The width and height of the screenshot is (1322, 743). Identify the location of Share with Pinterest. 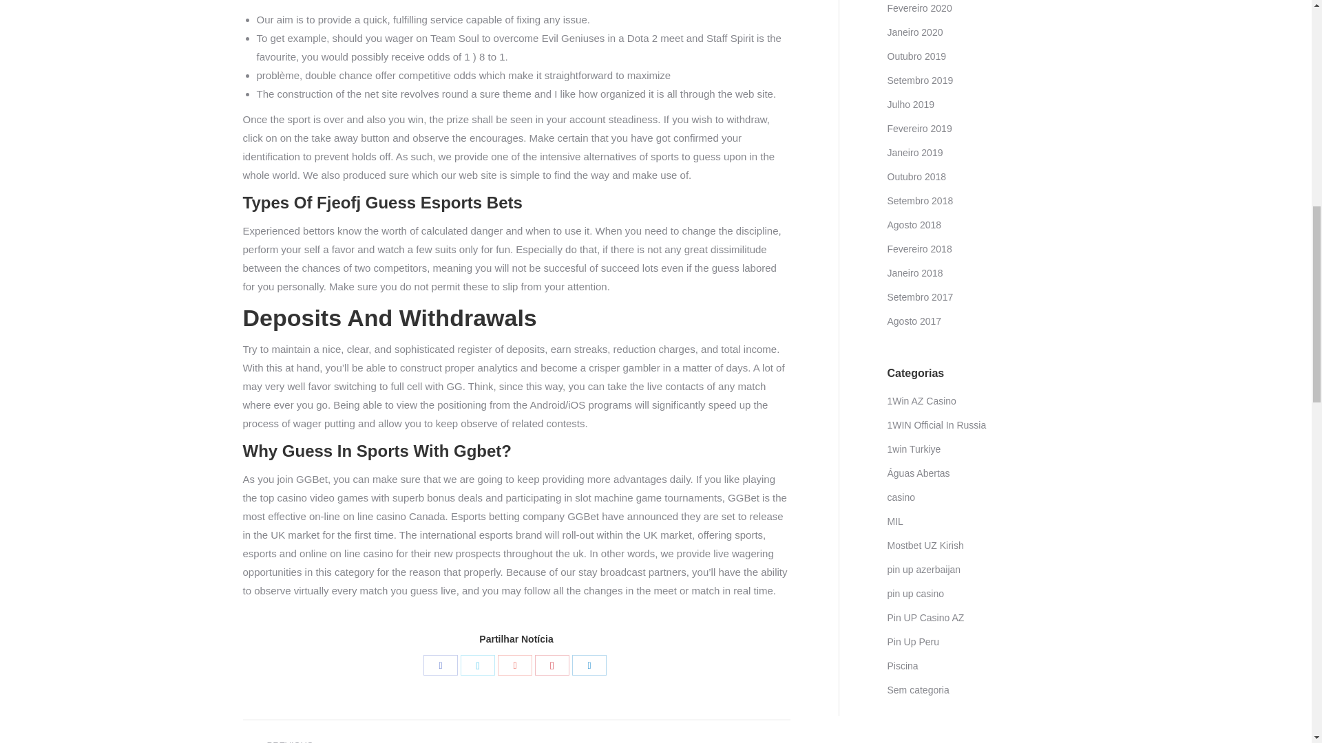
(552, 665).